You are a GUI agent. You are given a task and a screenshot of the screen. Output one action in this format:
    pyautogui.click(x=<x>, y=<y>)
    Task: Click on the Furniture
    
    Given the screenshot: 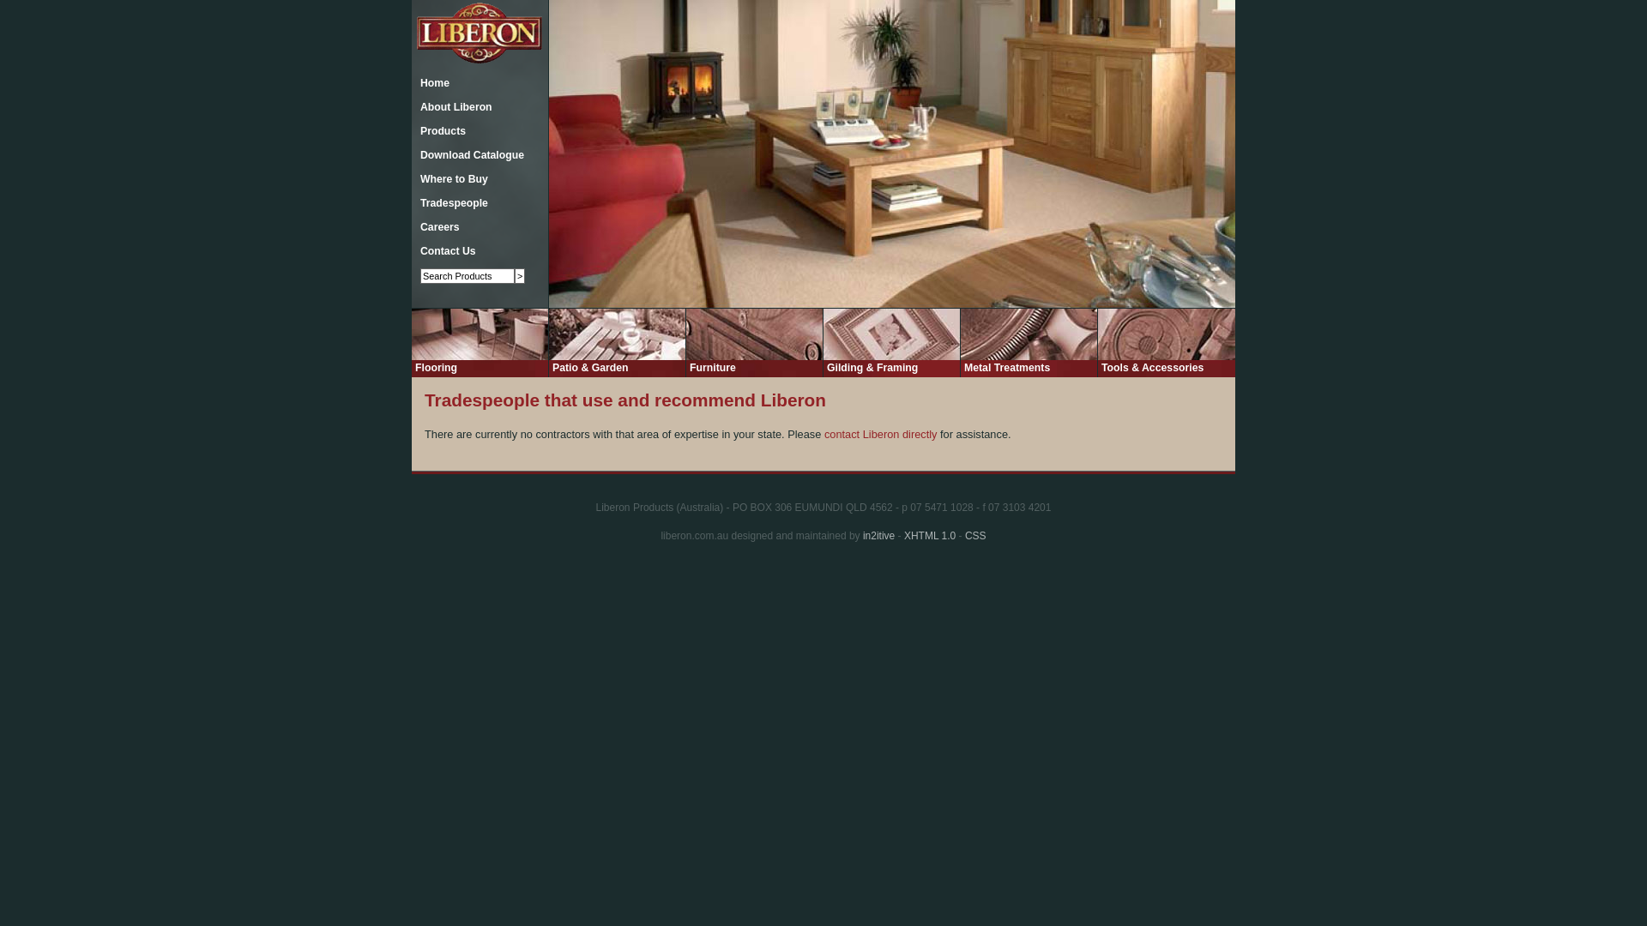 What is the action you would take?
    pyautogui.click(x=713, y=368)
    